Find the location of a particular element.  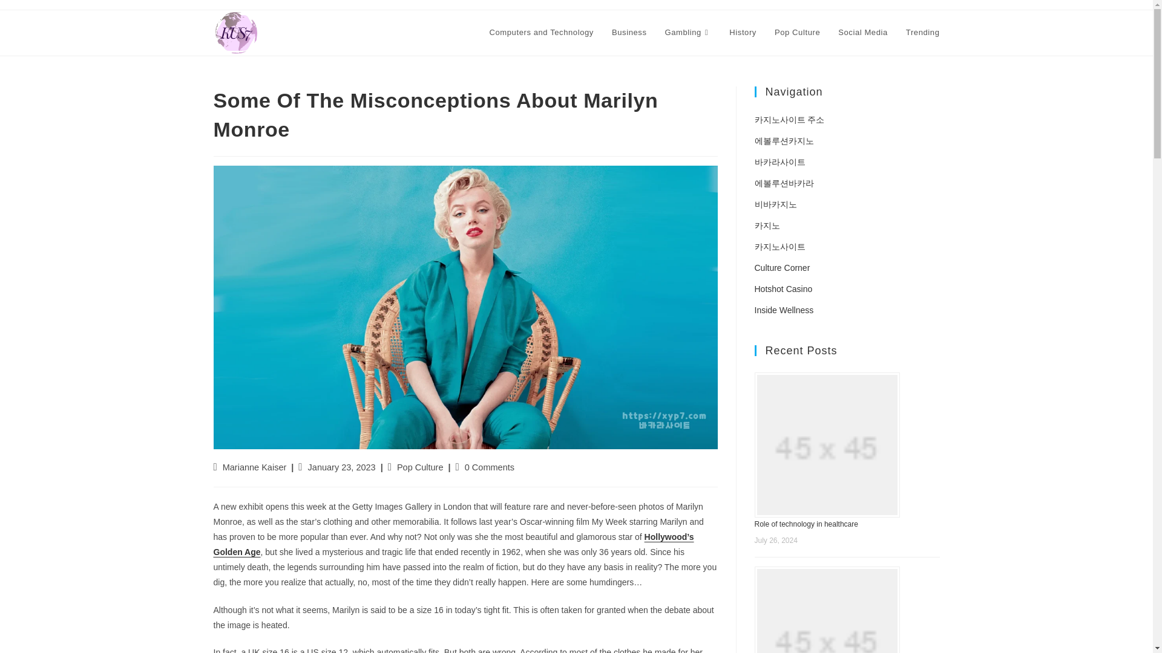

History is located at coordinates (743, 33).